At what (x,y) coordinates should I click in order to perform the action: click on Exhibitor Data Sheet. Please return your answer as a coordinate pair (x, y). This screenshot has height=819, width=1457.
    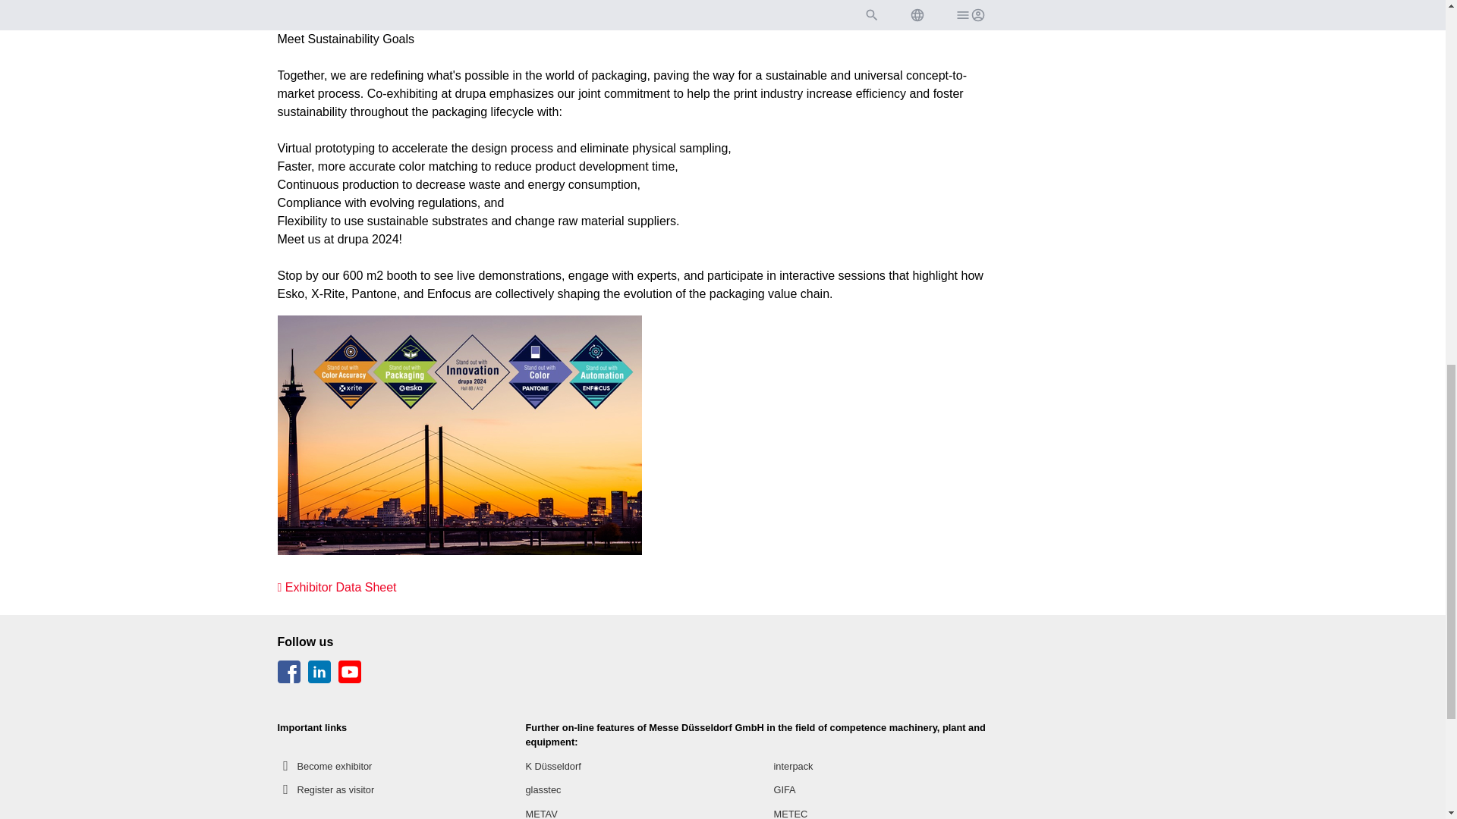
    Looking at the image, I should click on (337, 587).